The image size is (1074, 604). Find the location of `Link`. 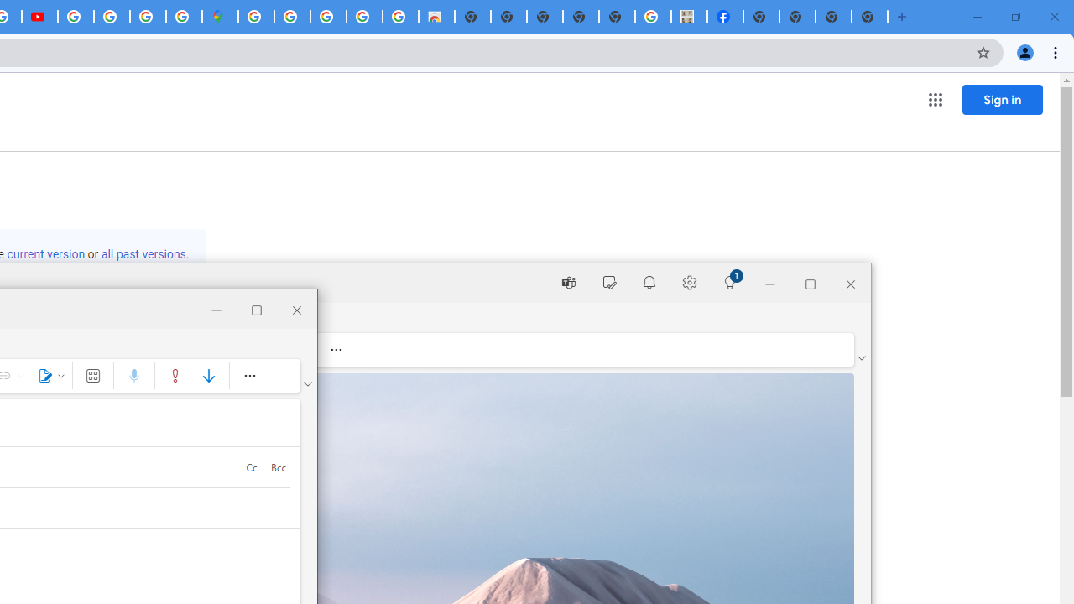

Link is located at coordinates (20, 376).